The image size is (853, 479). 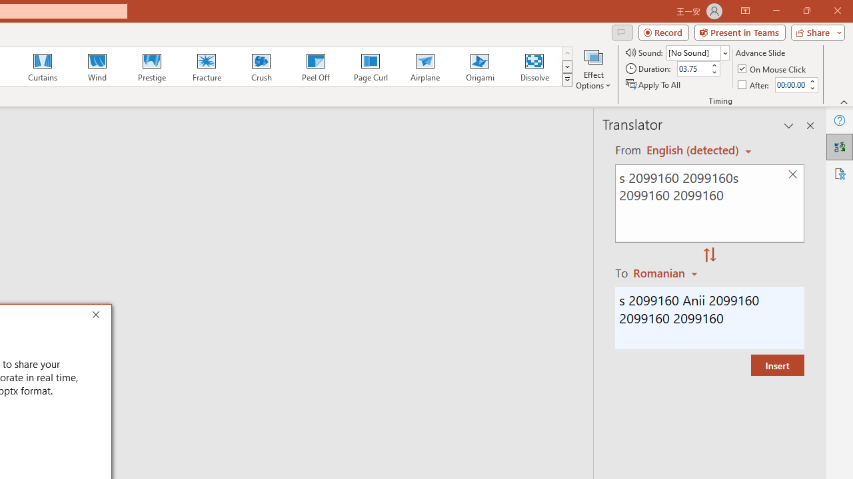 I want to click on Romanian, so click(x=667, y=273).